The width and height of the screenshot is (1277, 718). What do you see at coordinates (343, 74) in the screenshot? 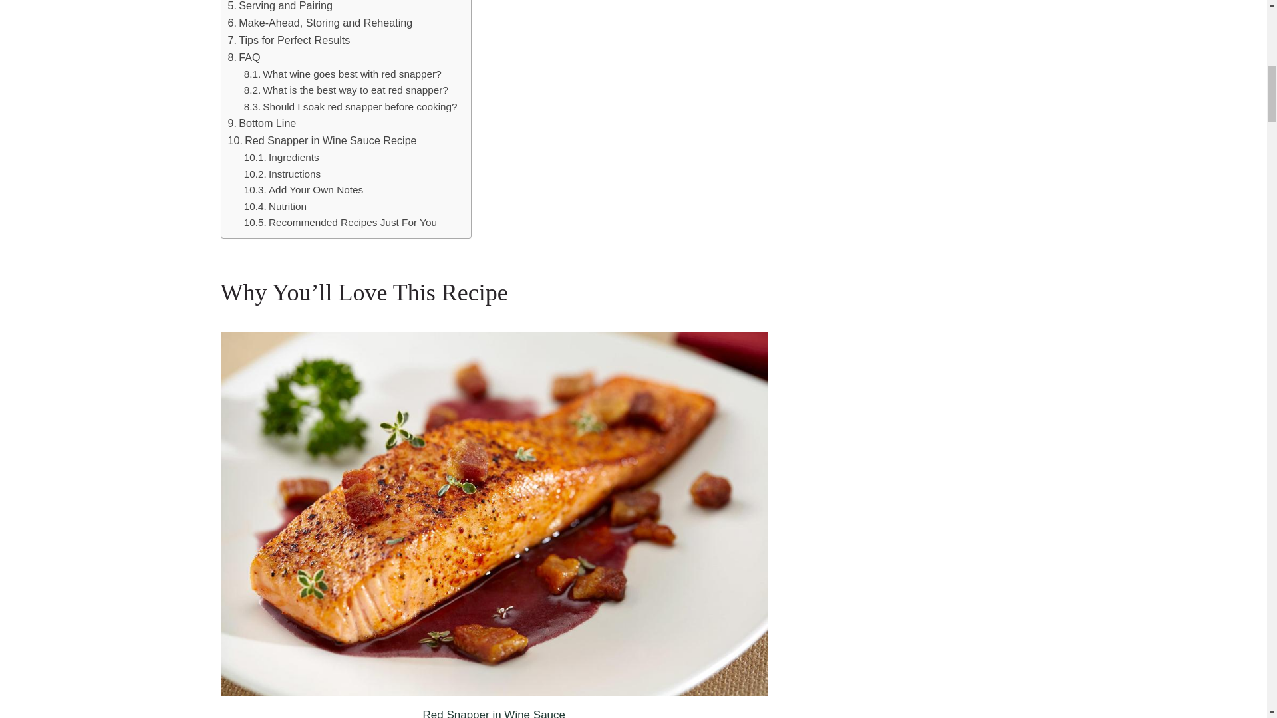
I see `What wine goes best with red snapper?` at bounding box center [343, 74].